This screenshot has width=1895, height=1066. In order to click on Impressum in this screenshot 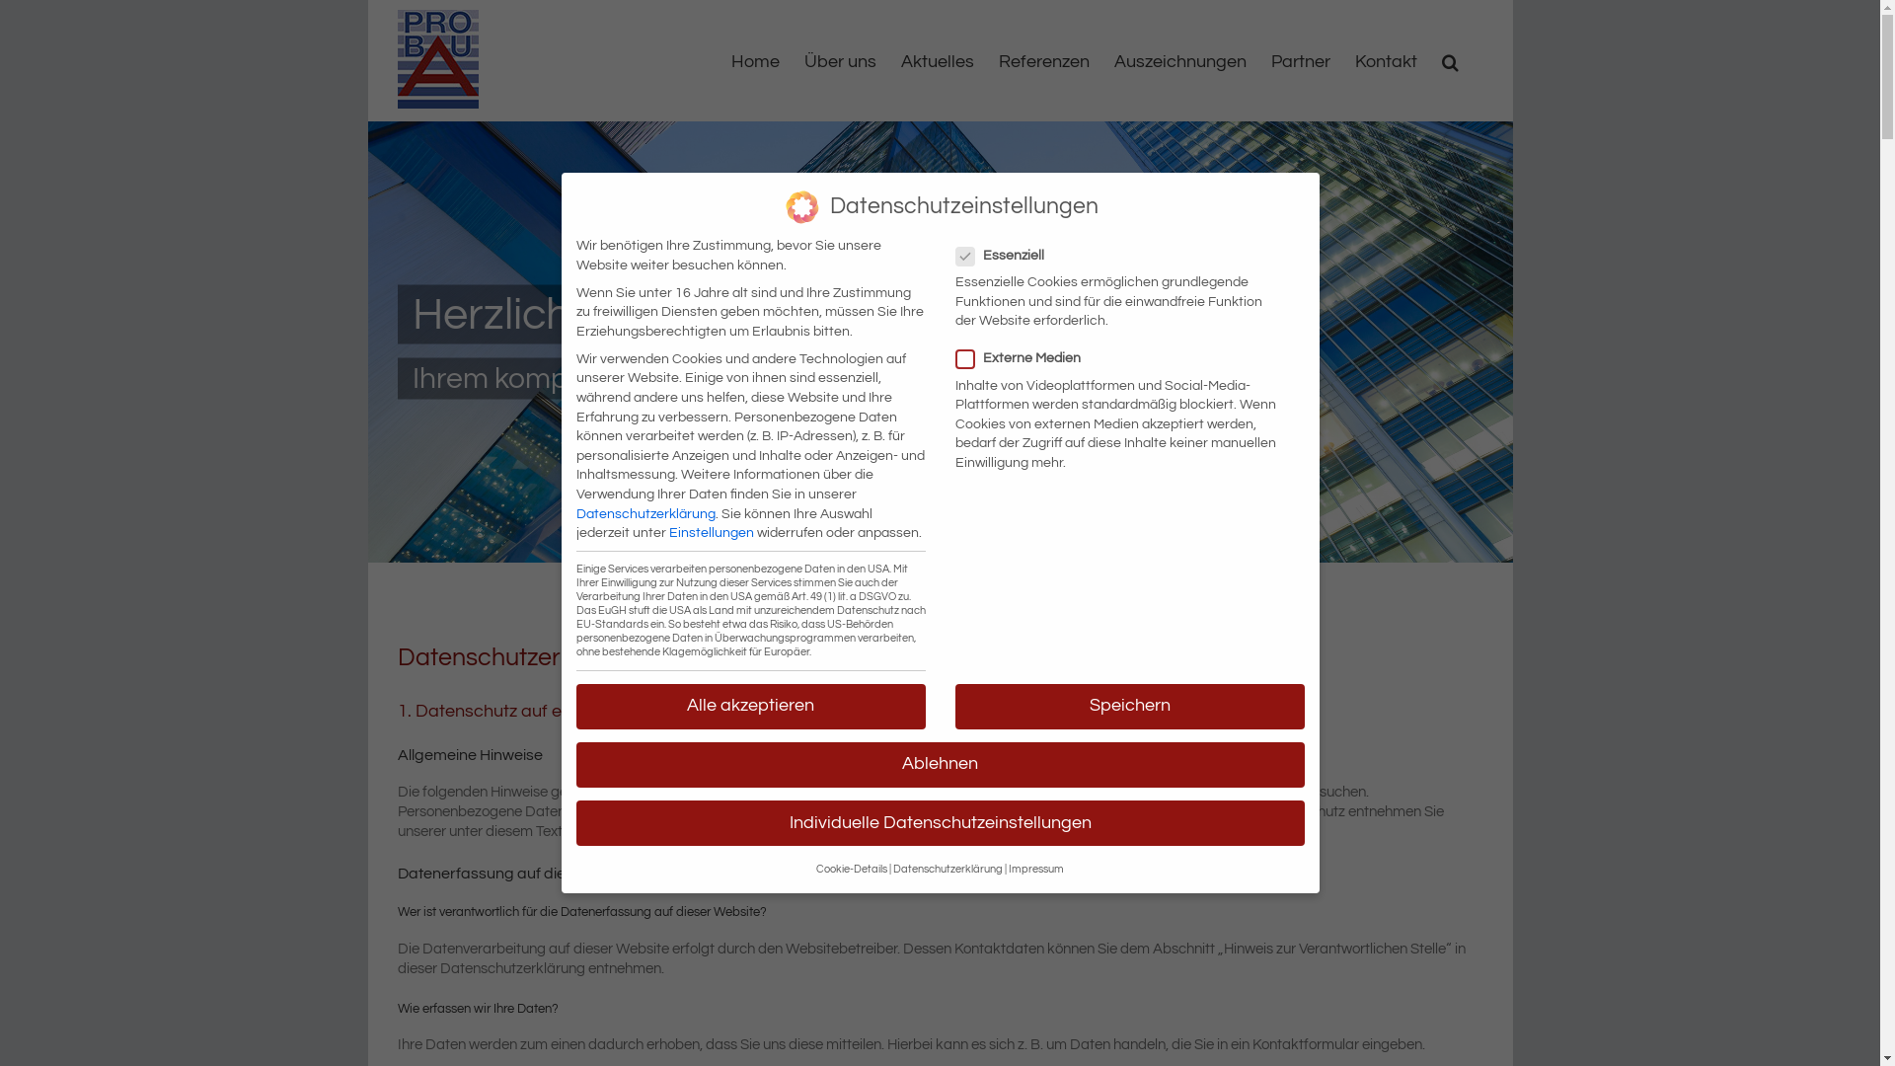, I will do `click(1036, 870)`.